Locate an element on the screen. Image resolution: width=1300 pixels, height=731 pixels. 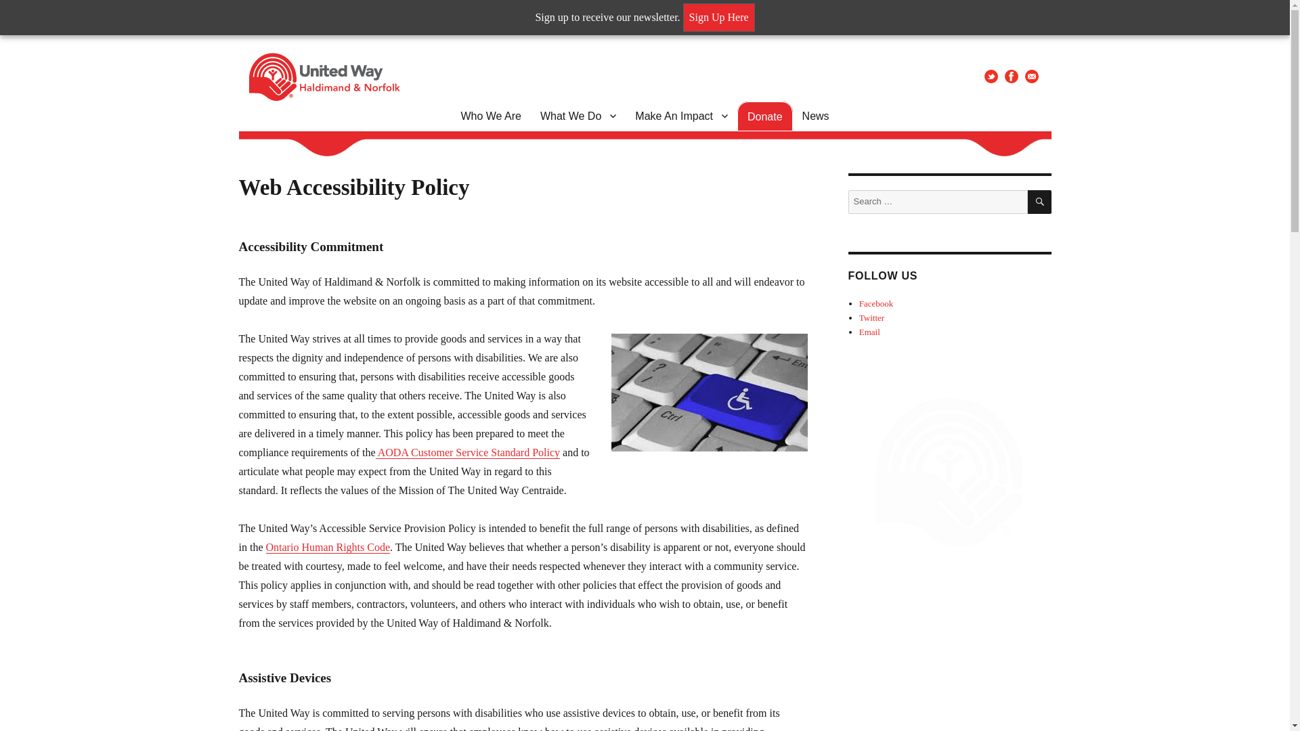
Sign Up Here is located at coordinates (719, 18).